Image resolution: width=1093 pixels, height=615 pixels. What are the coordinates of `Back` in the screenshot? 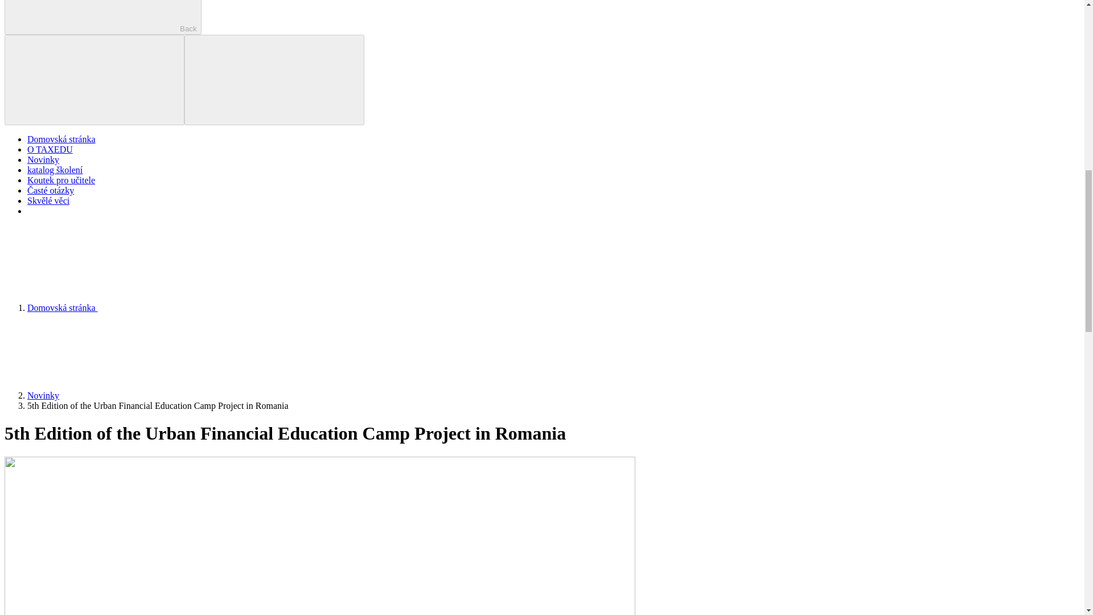 It's located at (102, 17).